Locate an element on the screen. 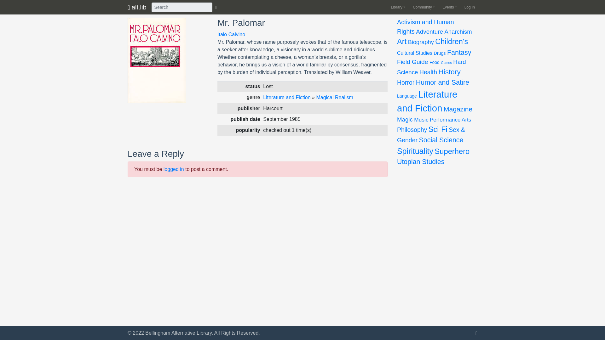 Image resolution: width=605 pixels, height=340 pixels. Events is located at coordinates (448, 7).